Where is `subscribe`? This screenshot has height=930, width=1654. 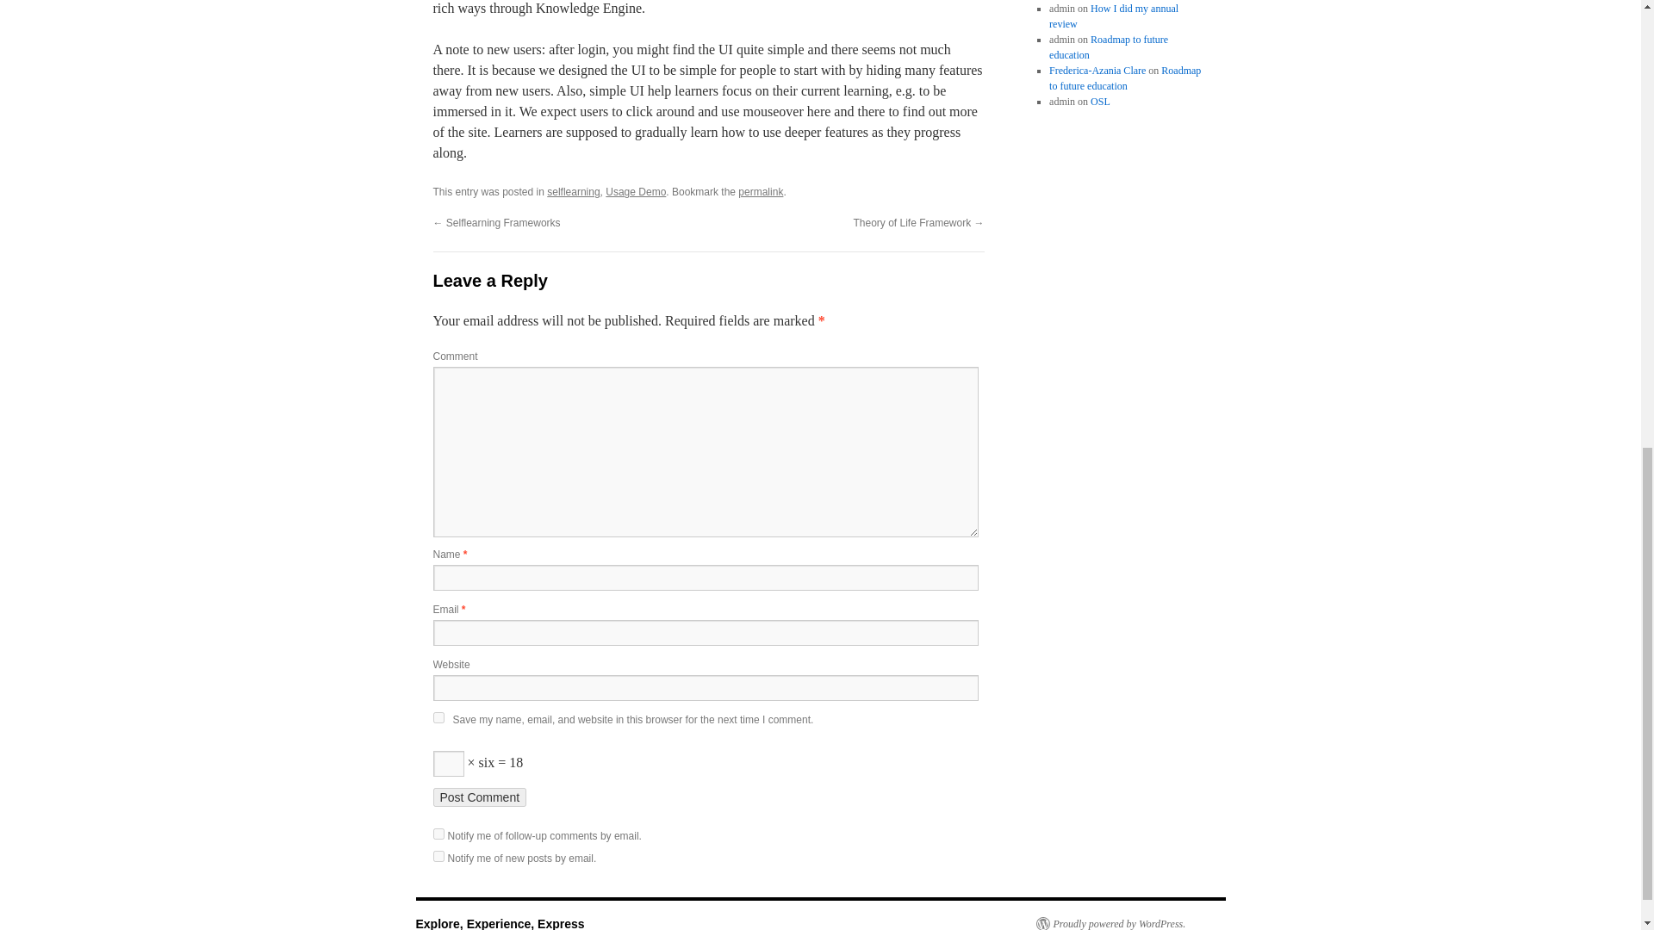 subscribe is located at coordinates (438, 834).